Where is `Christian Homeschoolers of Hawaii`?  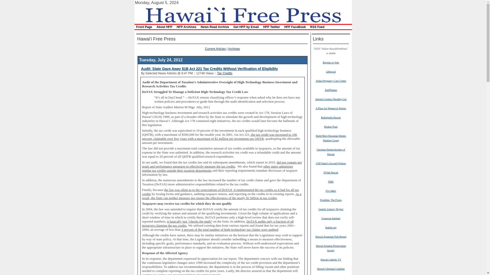
Christian Homeschoolers of Hawaii is located at coordinates (331, 152).